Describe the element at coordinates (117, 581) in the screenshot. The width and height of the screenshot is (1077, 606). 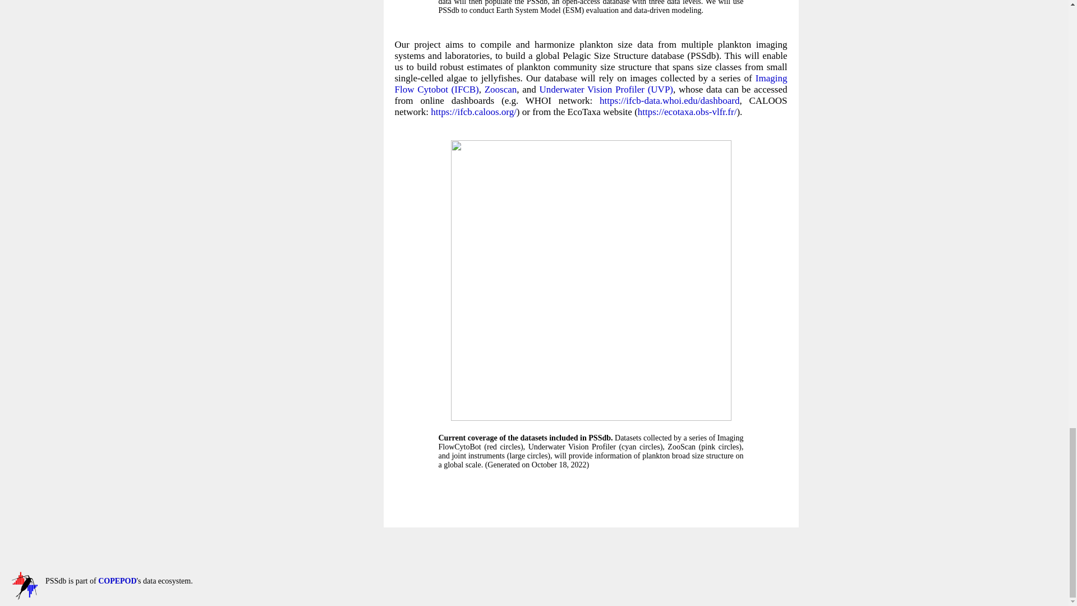
I see `COPEPOD` at that location.